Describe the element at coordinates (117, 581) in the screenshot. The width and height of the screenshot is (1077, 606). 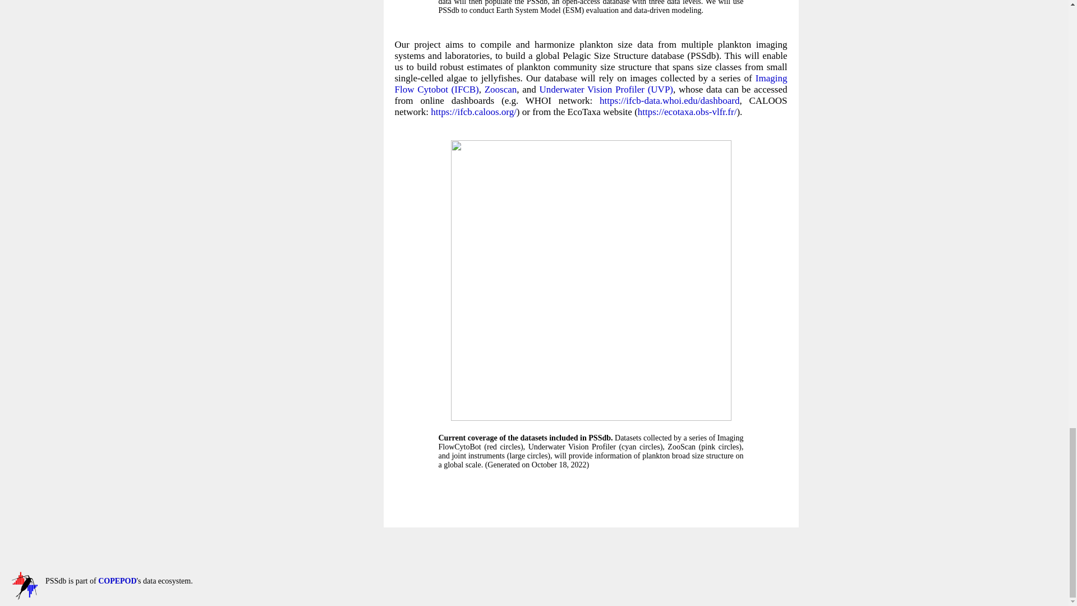
I see `COPEPOD` at that location.